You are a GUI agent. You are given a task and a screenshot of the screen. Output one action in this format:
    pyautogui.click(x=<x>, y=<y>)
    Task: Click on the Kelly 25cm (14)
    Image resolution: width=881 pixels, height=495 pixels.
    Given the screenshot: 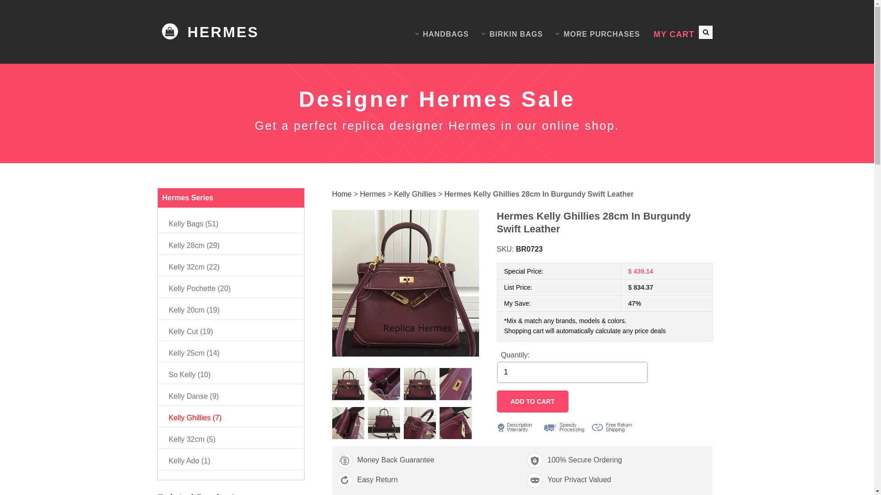 What is the action you would take?
    pyautogui.click(x=195, y=353)
    